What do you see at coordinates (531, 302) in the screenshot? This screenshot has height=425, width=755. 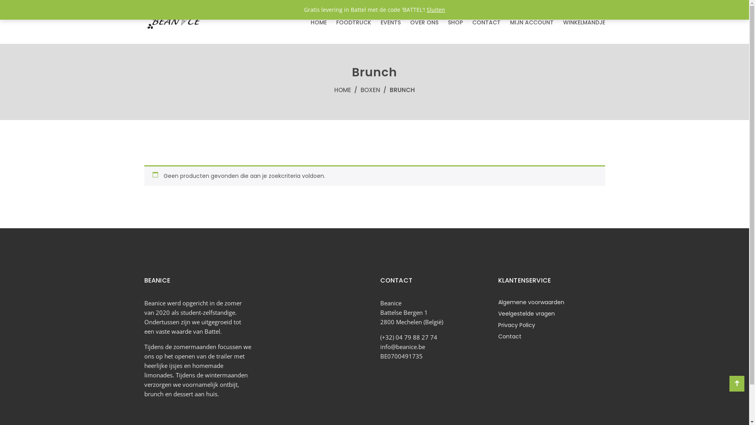 I see `Algemene voorwaarden` at bounding box center [531, 302].